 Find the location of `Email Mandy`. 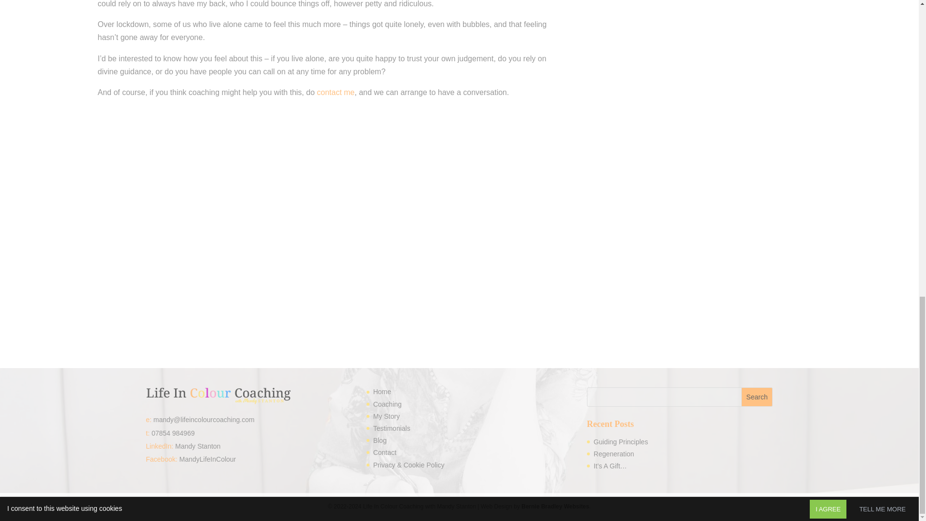

Email Mandy is located at coordinates (204, 420).